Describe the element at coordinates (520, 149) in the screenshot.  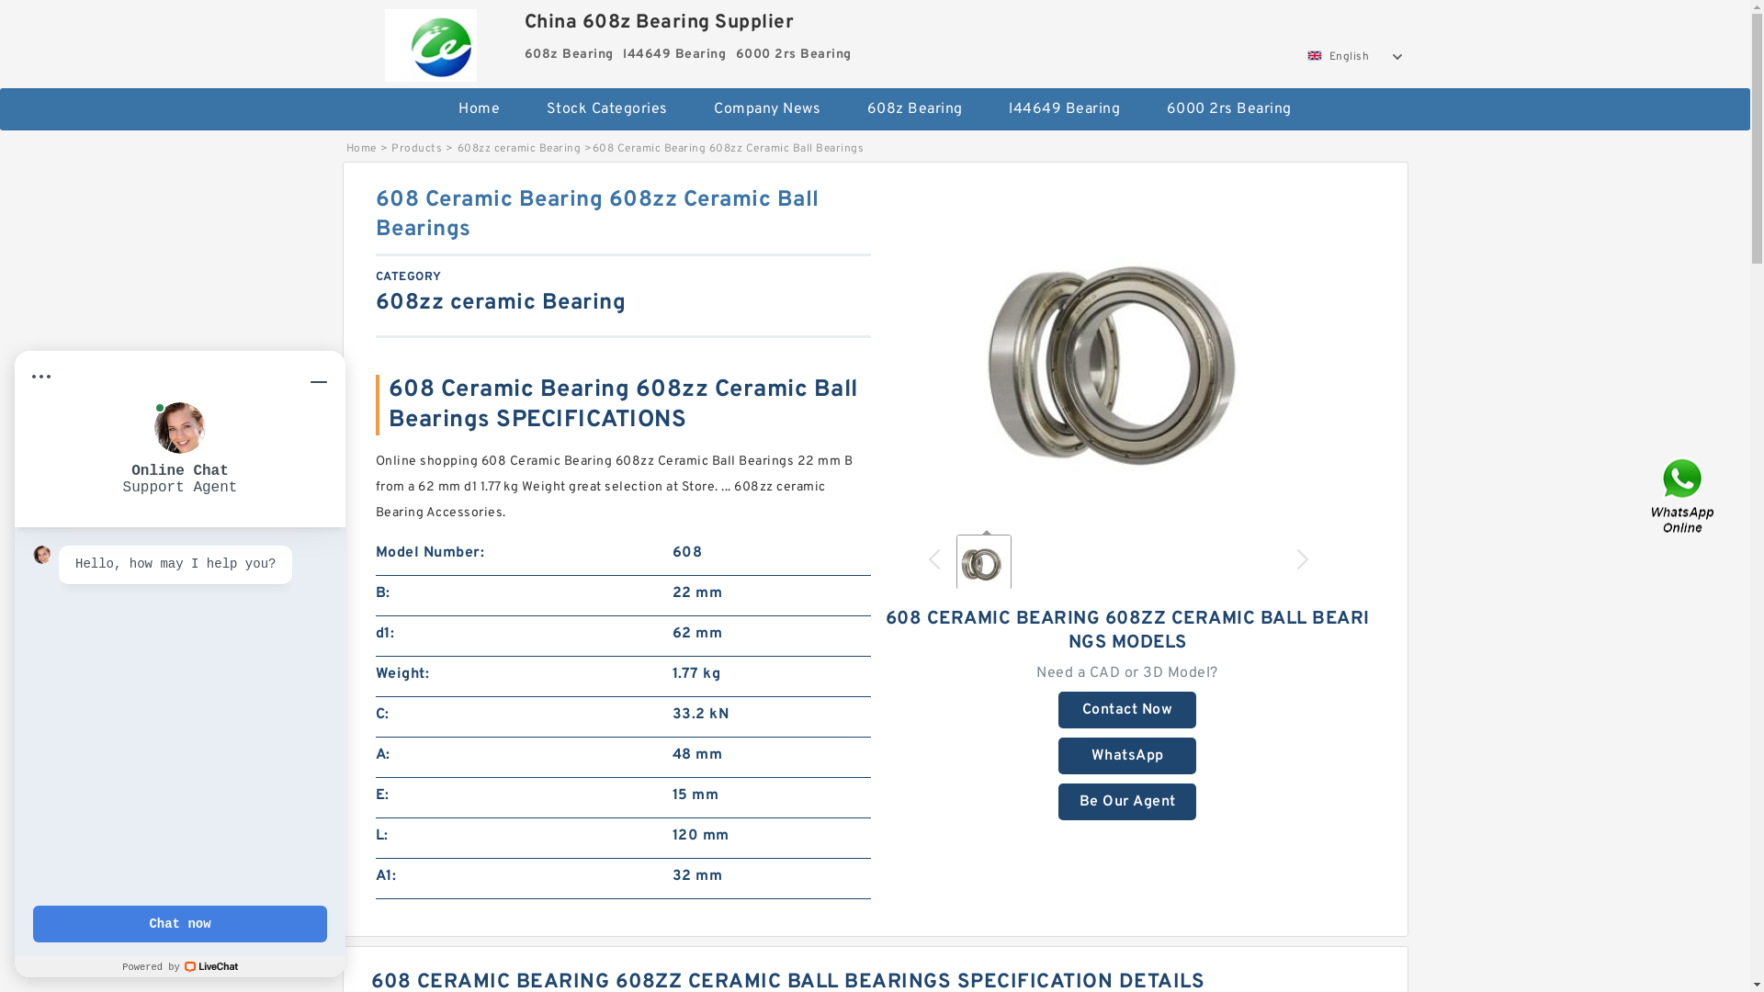
I see `608zz ceramic Bearing` at that location.